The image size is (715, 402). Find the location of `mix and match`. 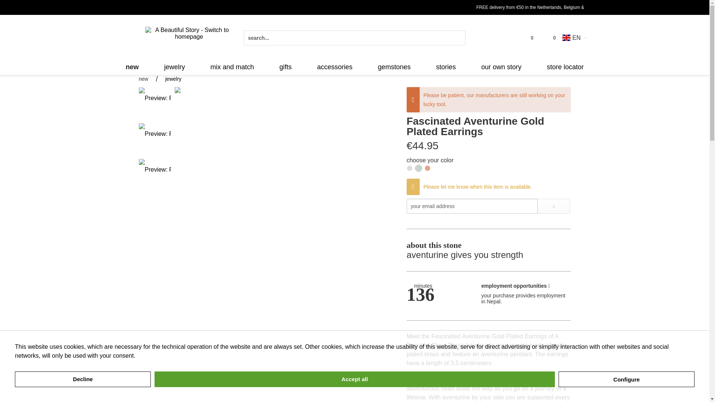

mix and match is located at coordinates (232, 67).